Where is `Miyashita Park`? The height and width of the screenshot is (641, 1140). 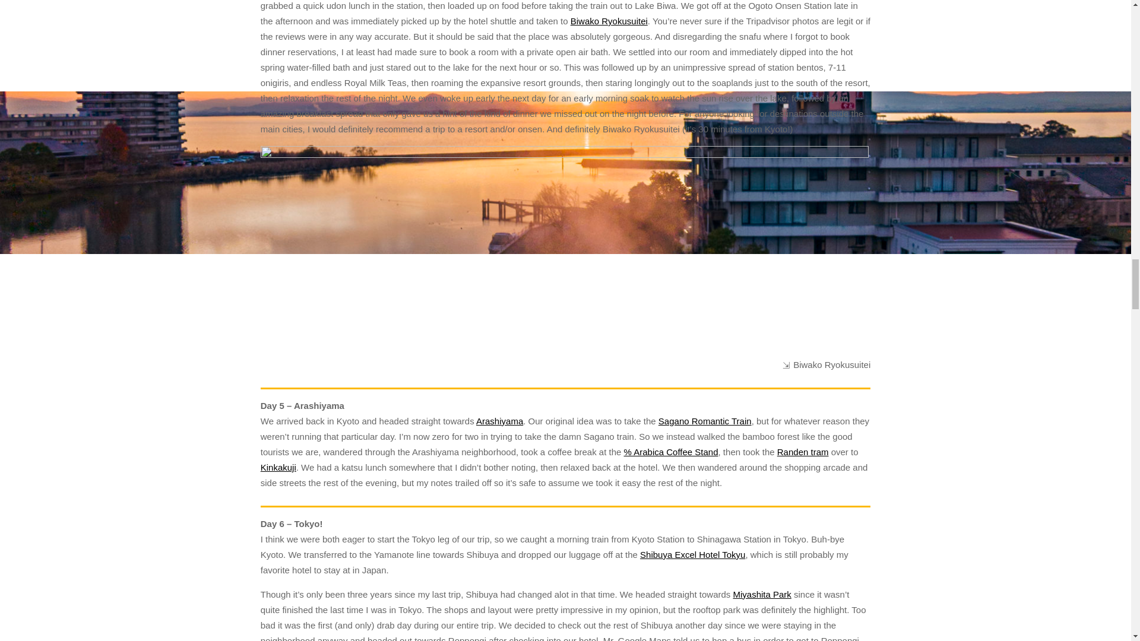 Miyashita Park is located at coordinates (762, 594).